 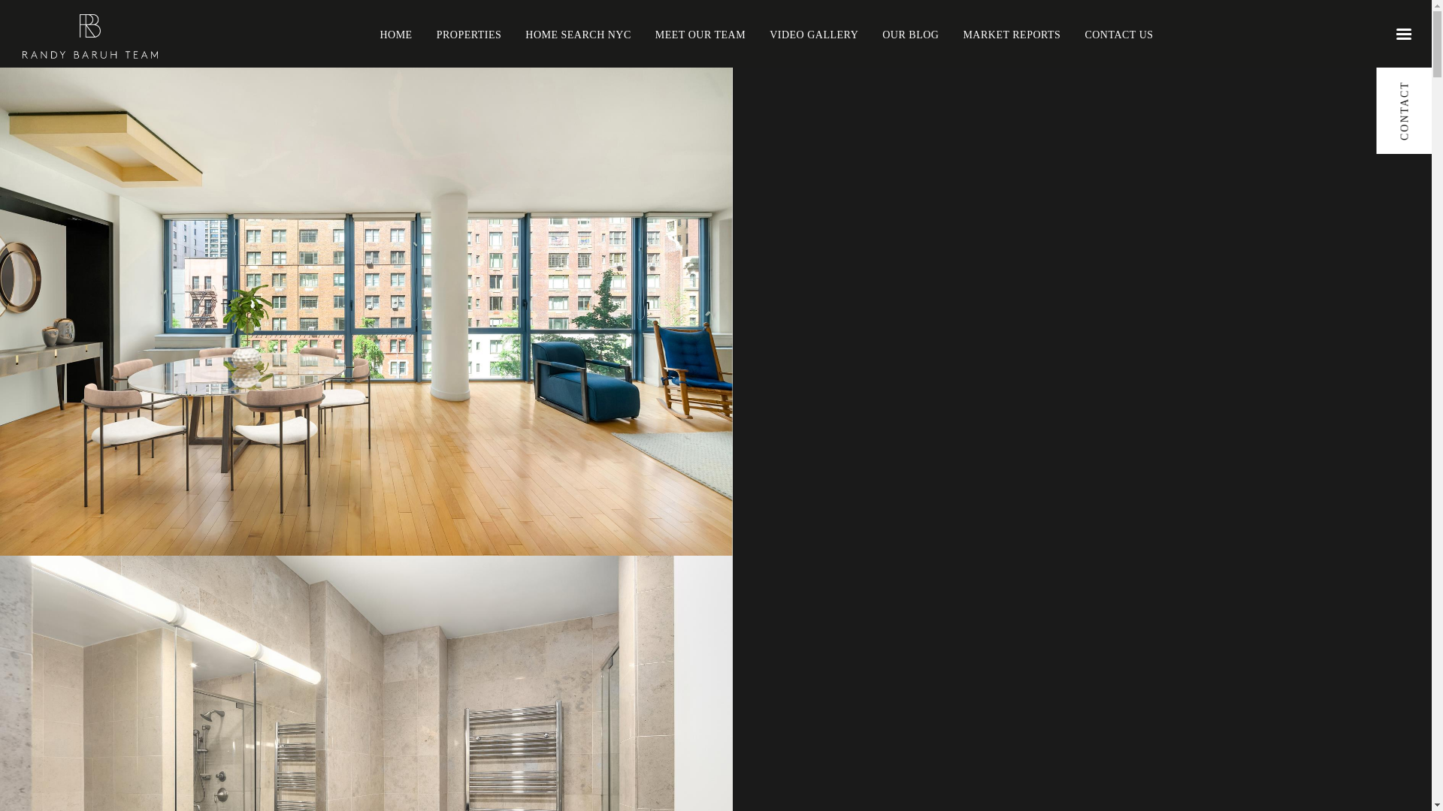 I want to click on MEET OUR TEAM, so click(x=700, y=33).